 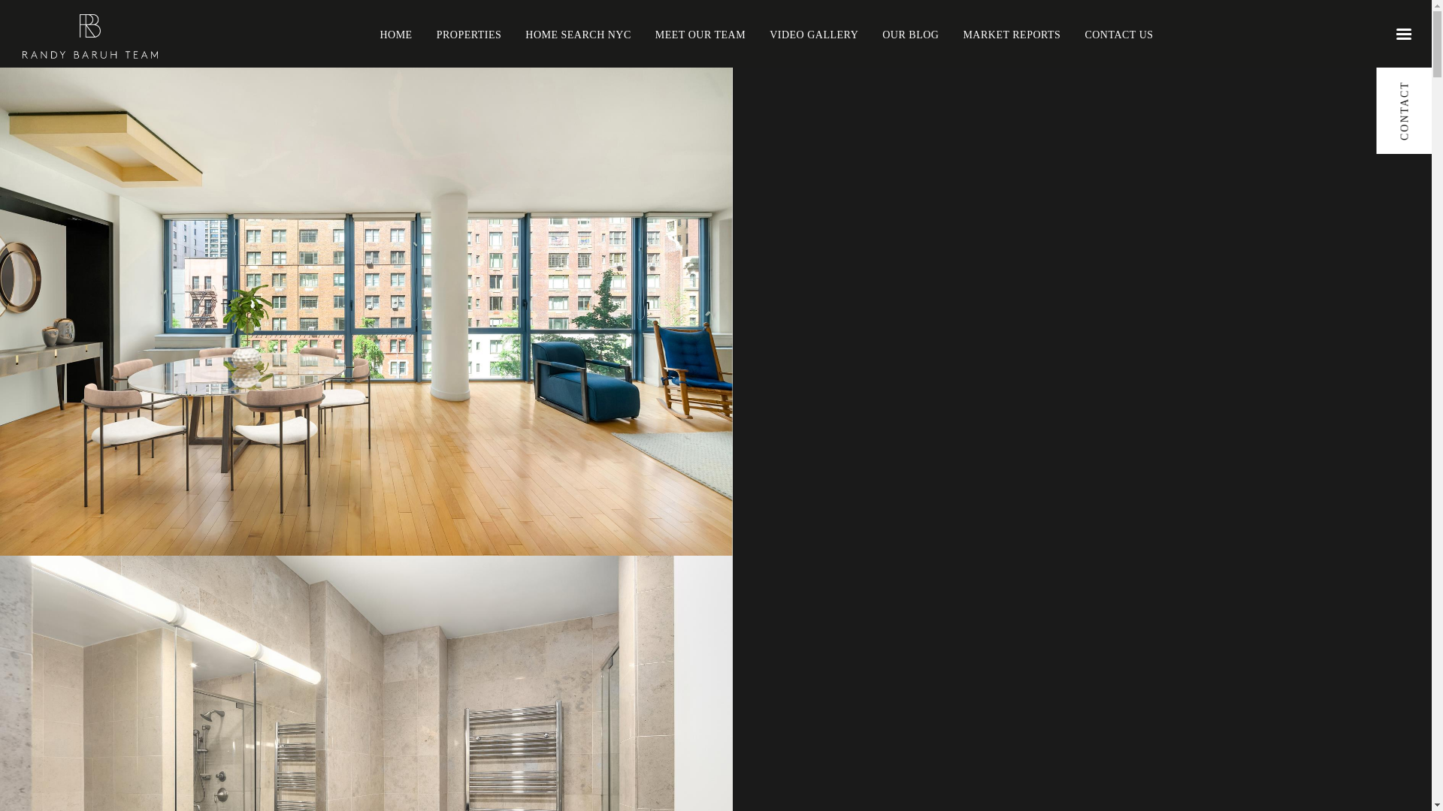 I want to click on MEET OUR TEAM, so click(x=700, y=33).